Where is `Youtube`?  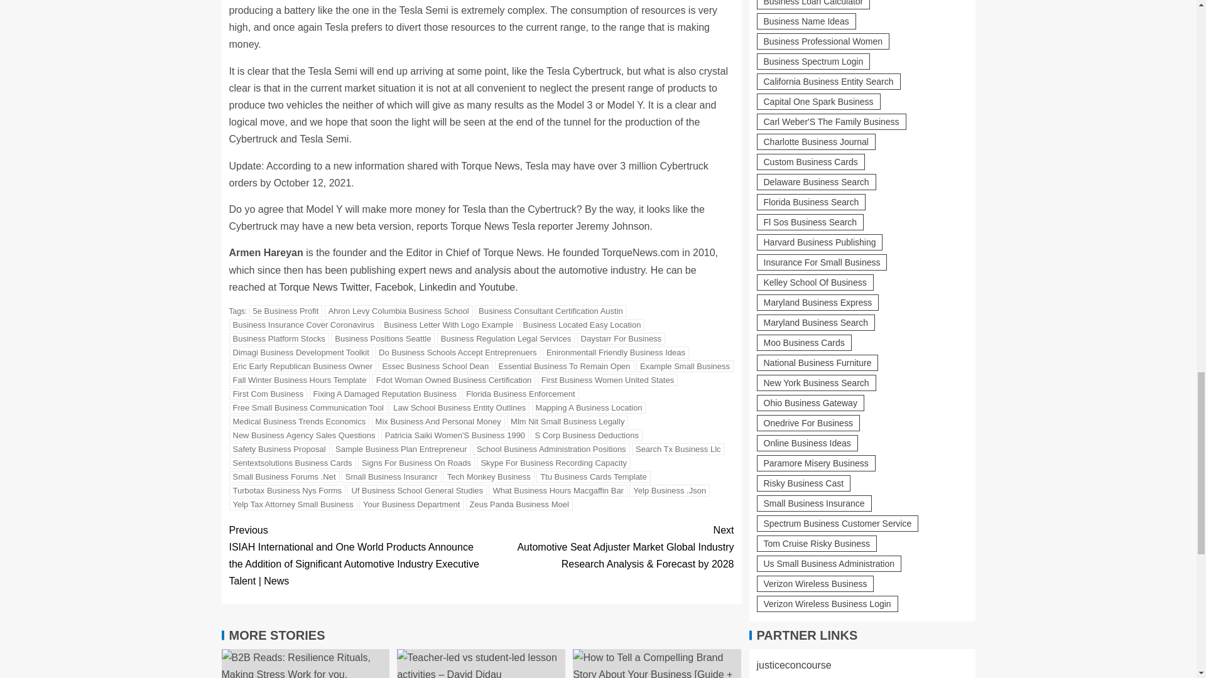 Youtube is located at coordinates (496, 287).